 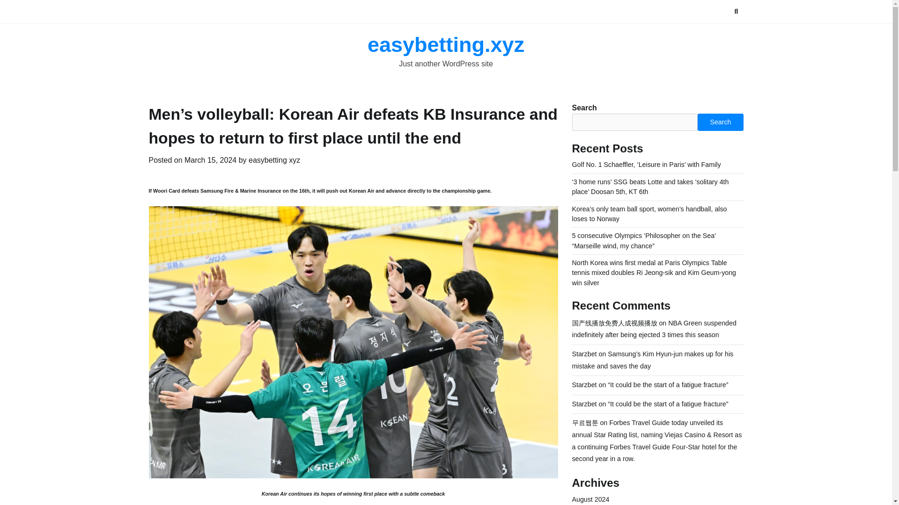 I want to click on March 15, 2024, so click(x=210, y=160).